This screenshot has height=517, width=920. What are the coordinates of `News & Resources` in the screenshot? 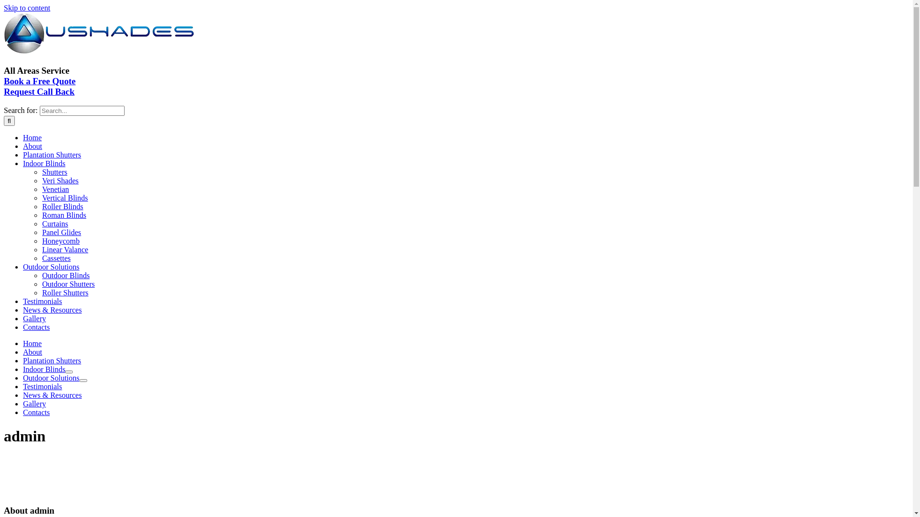 It's located at (53, 395).